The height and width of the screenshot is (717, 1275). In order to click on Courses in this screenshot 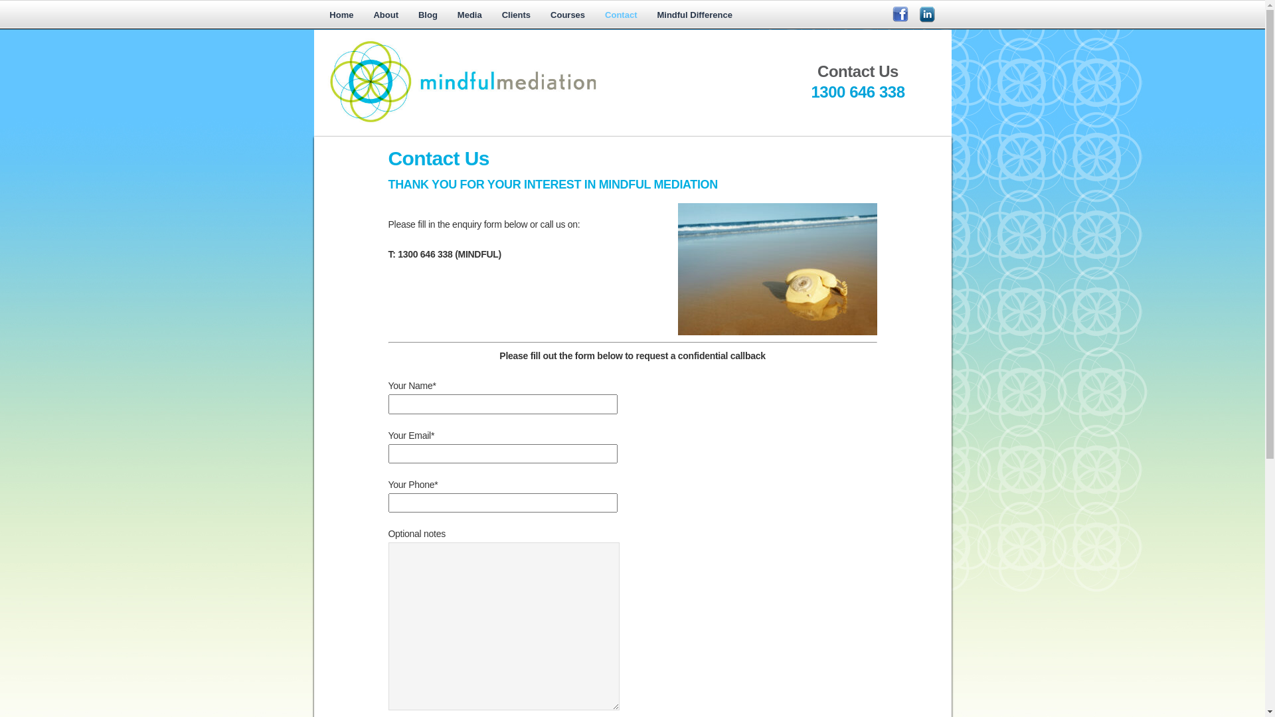, I will do `click(568, 16)`.